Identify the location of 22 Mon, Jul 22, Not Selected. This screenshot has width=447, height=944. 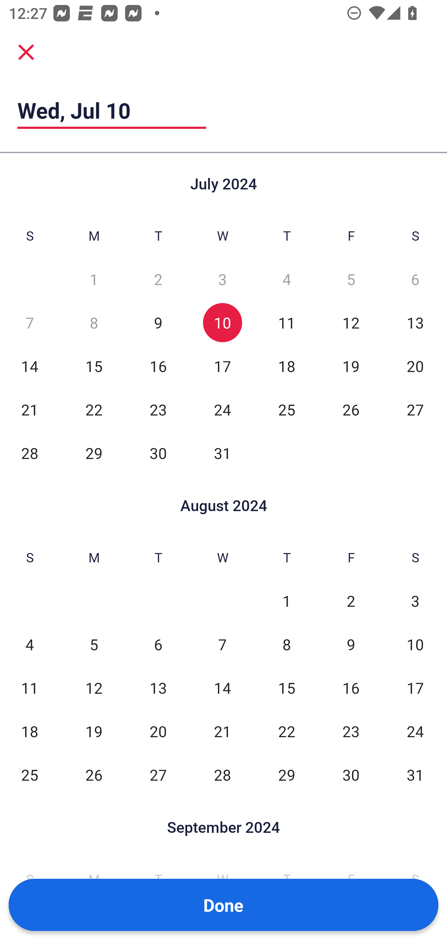
(94, 410).